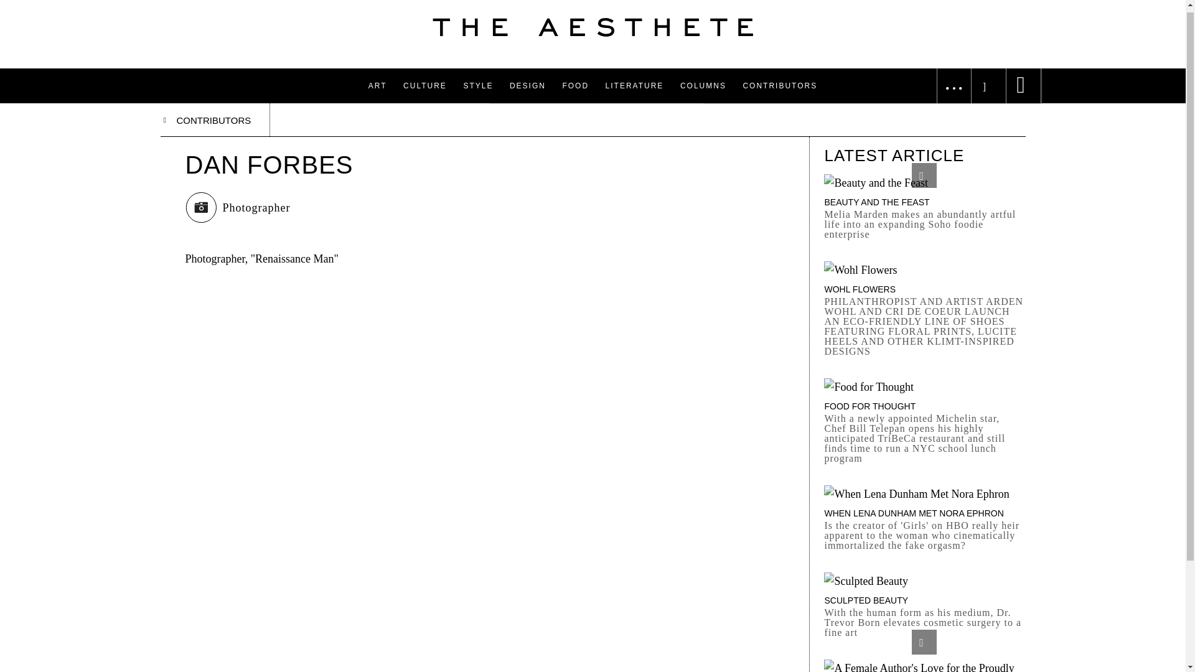  What do you see at coordinates (635, 86) in the screenshot?
I see `LITERATURE` at bounding box center [635, 86].